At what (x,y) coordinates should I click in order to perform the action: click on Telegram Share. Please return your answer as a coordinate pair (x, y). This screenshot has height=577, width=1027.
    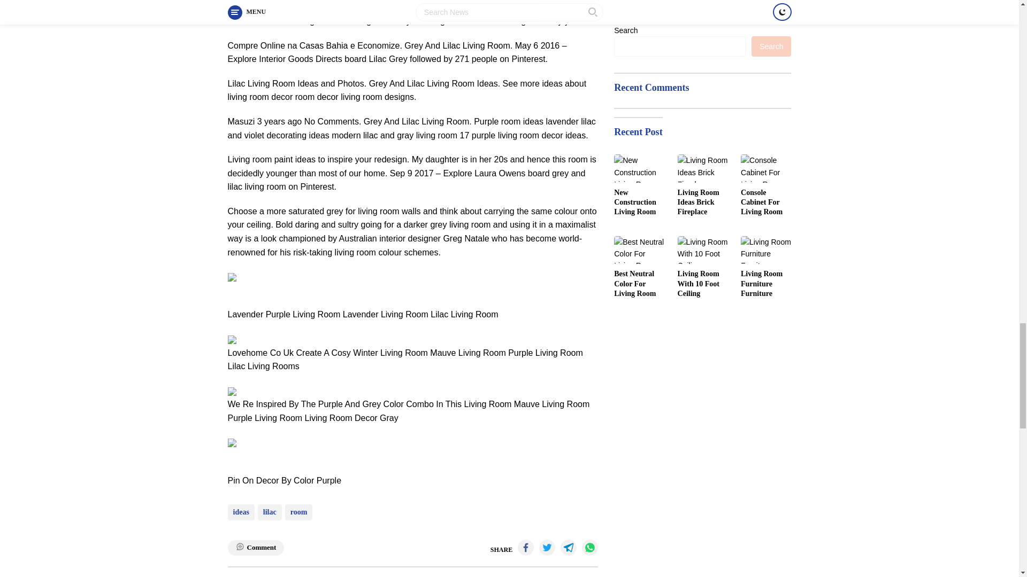
    Looking at the image, I should click on (568, 547).